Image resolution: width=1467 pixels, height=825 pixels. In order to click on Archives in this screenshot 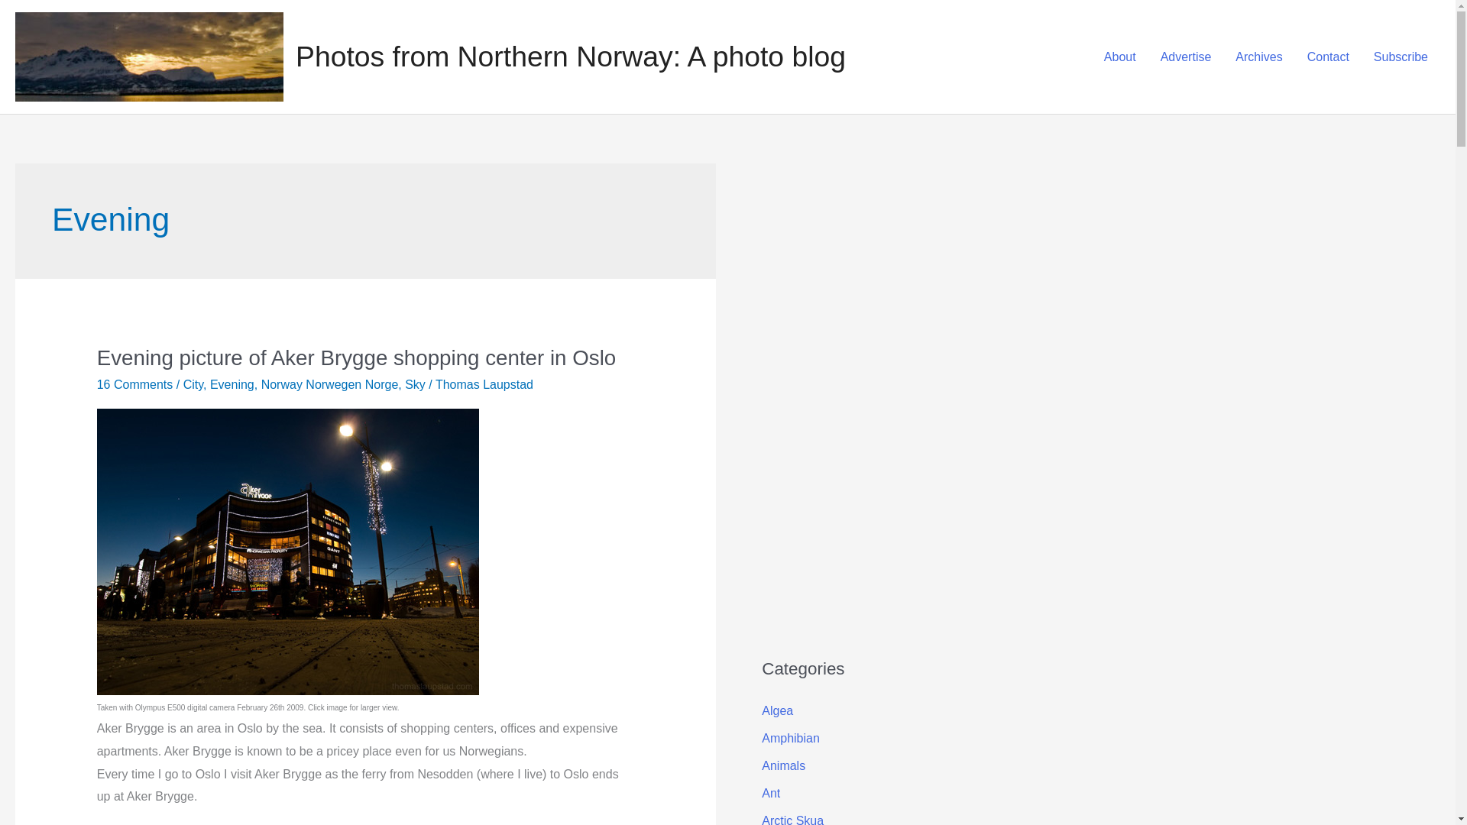, I will do `click(1258, 57)`.